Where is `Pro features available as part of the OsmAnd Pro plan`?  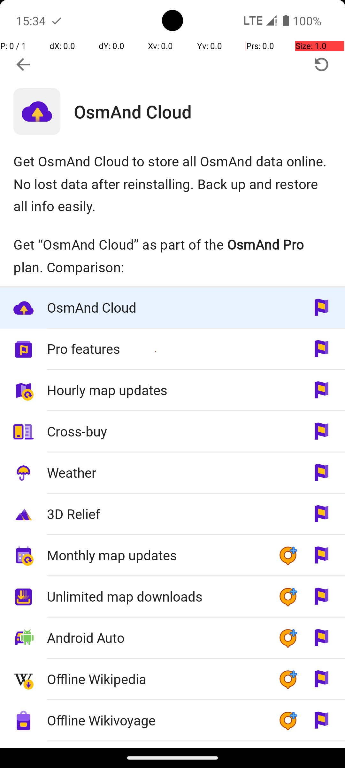
Pro features available as part of the OsmAnd Pro plan is located at coordinates (172, 349).